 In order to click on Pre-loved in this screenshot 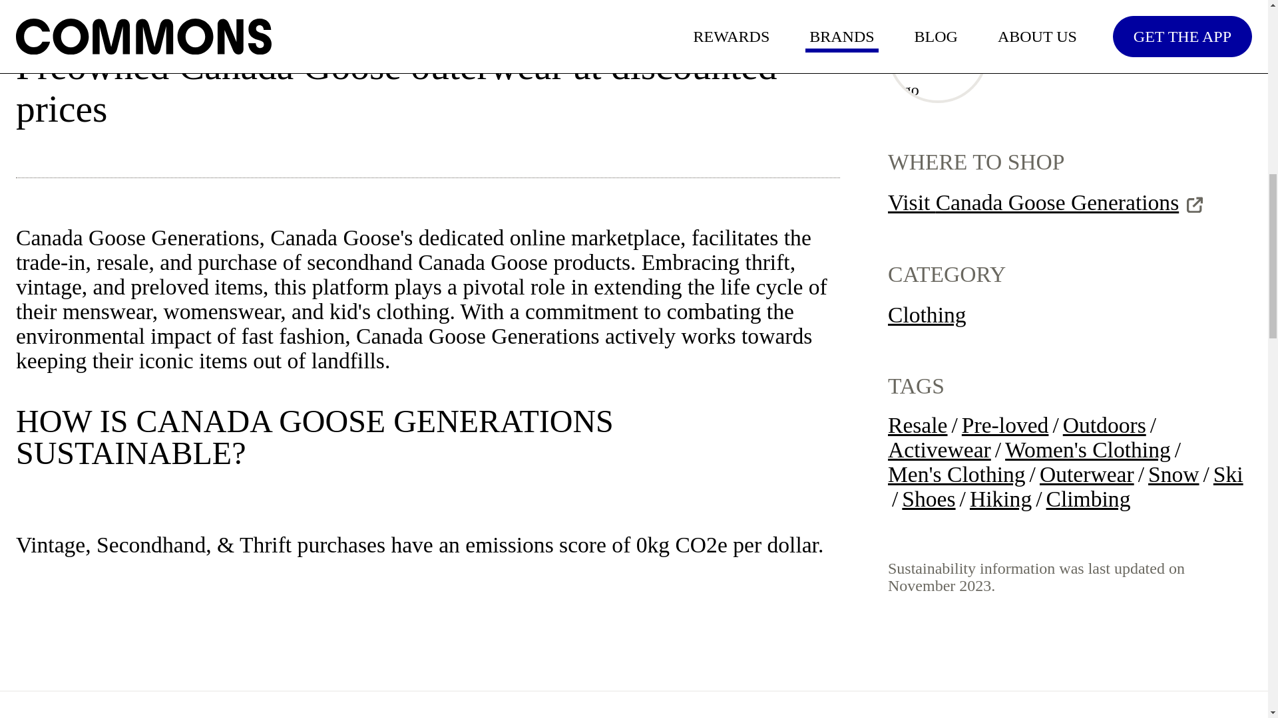, I will do `click(1005, 425)`.